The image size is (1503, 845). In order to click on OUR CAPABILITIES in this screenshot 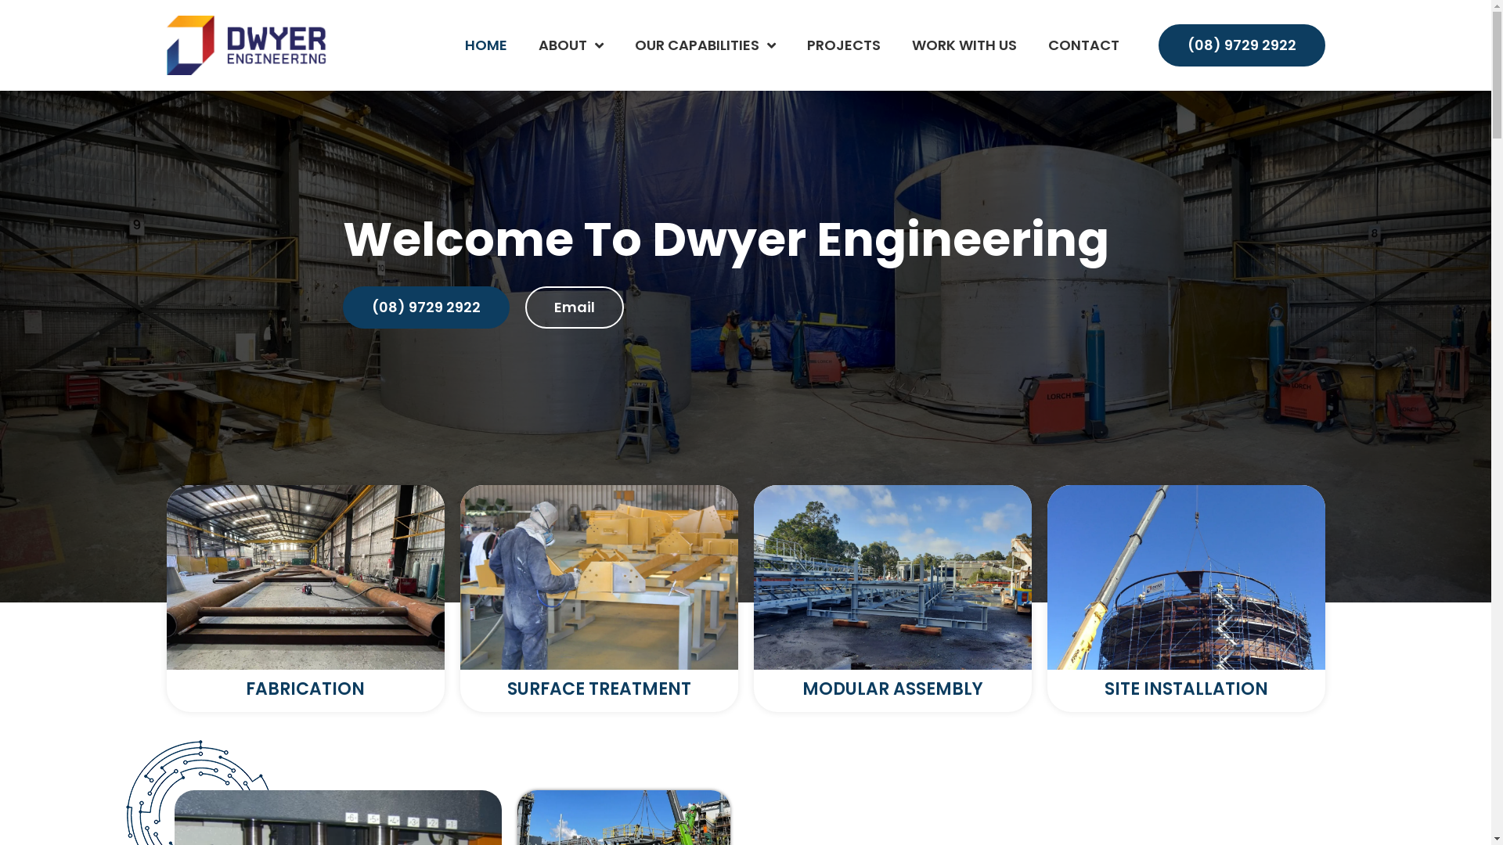, I will do `click(705, 45)`.